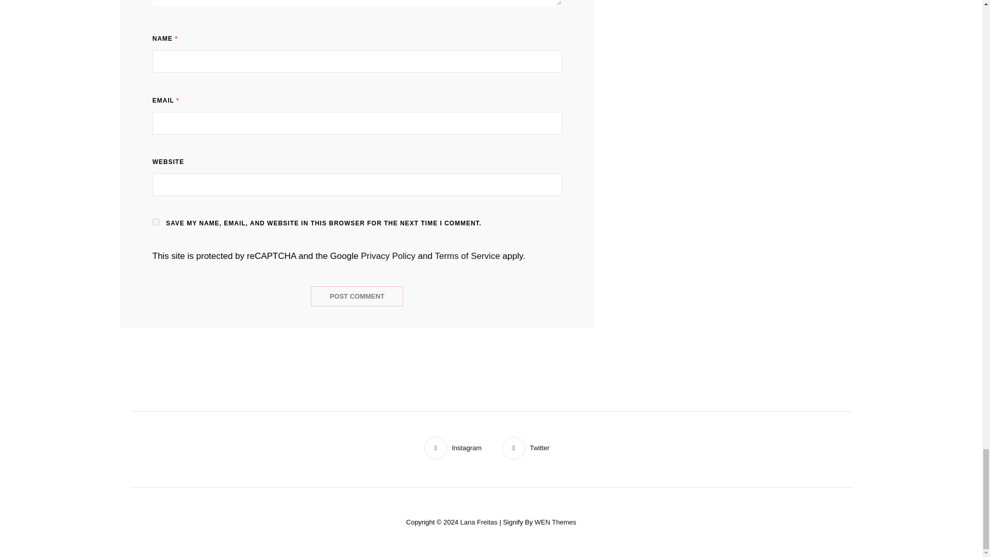 This screenshot has height=557, width=990. I want to click on Twitter, so click(525, 448).